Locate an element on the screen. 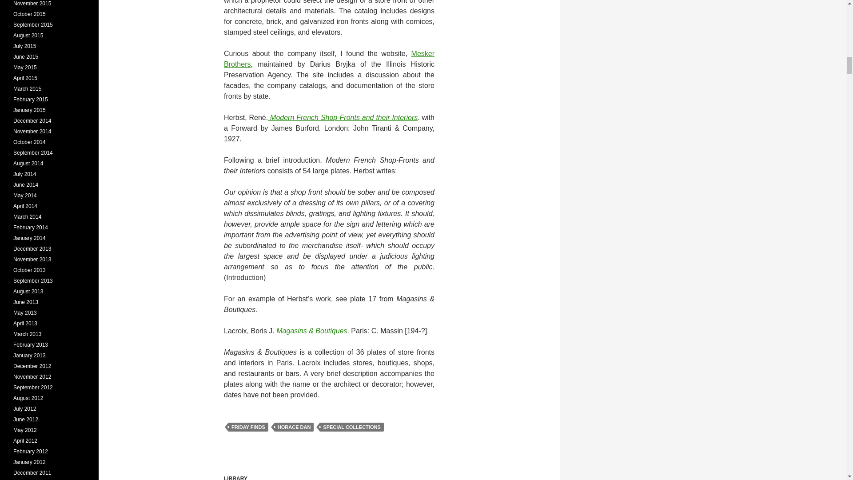  Modern French Shop-Fronts and their Interiors is located at coordinates (343, 117).